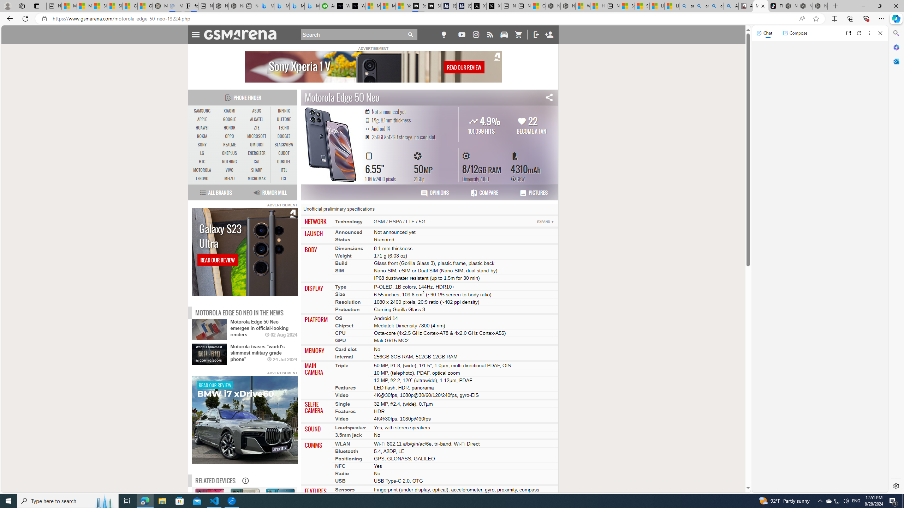 The width and height of the screenshot is (904, 508). I want to click on Manatee Mortality Statistics | FWC, so click(160, 6).